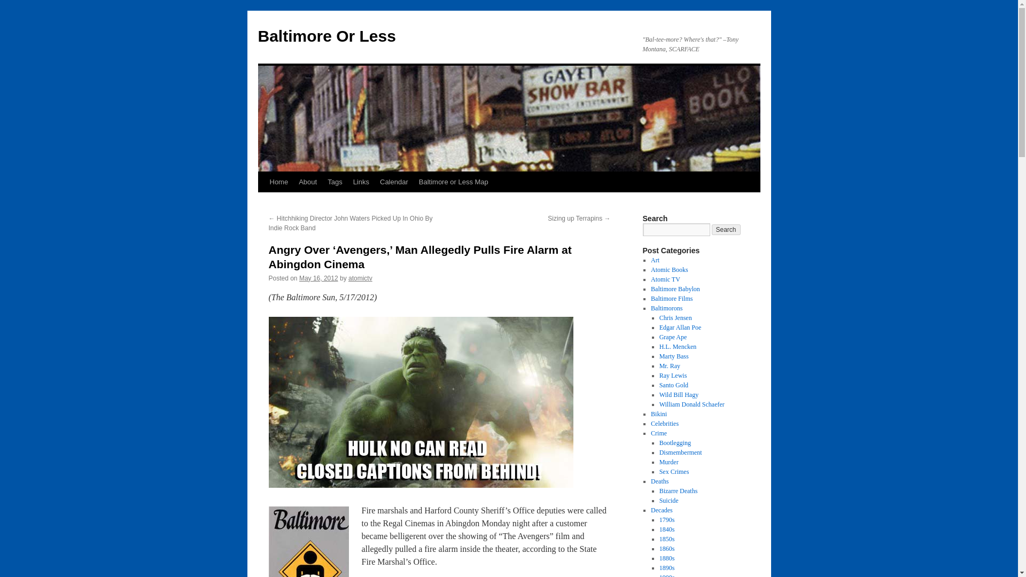 The height and width of the screenshot is (577, 1026). I want to click on Calendar, so click(393, 182).